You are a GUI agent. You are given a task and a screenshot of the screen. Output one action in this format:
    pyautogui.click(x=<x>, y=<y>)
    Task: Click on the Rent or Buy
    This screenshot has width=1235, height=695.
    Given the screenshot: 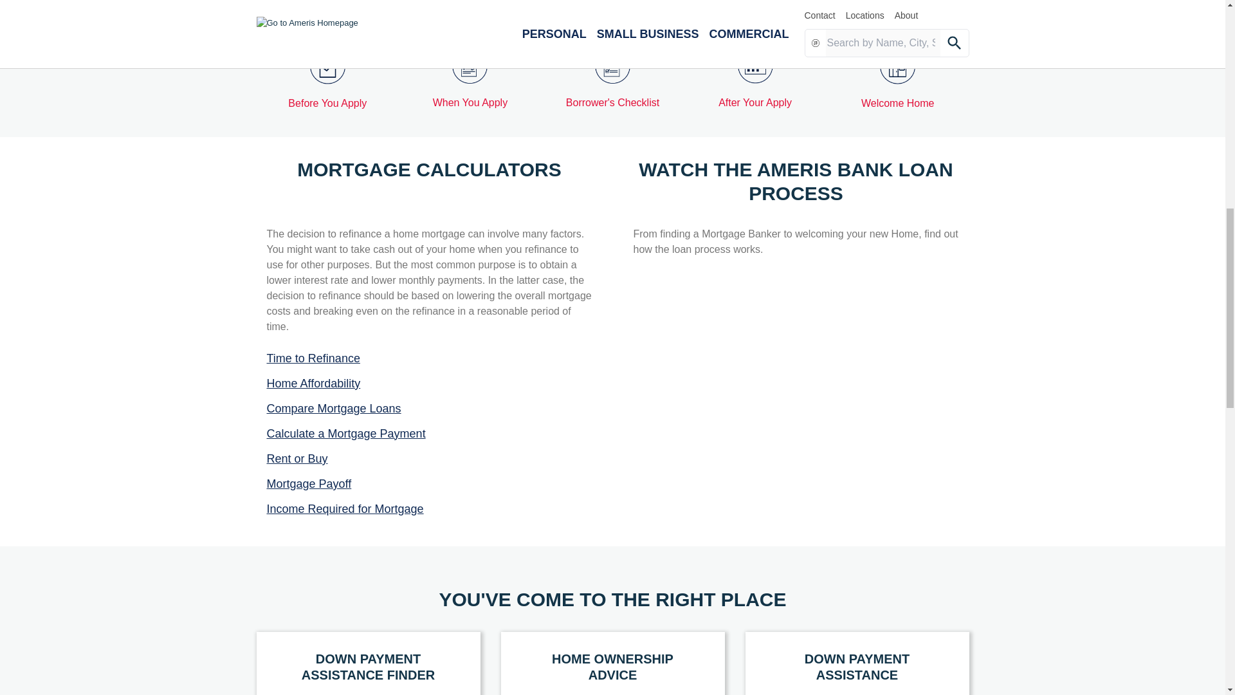 What is the action you would take?
    pyautogui.click(x=428, y=458)
    